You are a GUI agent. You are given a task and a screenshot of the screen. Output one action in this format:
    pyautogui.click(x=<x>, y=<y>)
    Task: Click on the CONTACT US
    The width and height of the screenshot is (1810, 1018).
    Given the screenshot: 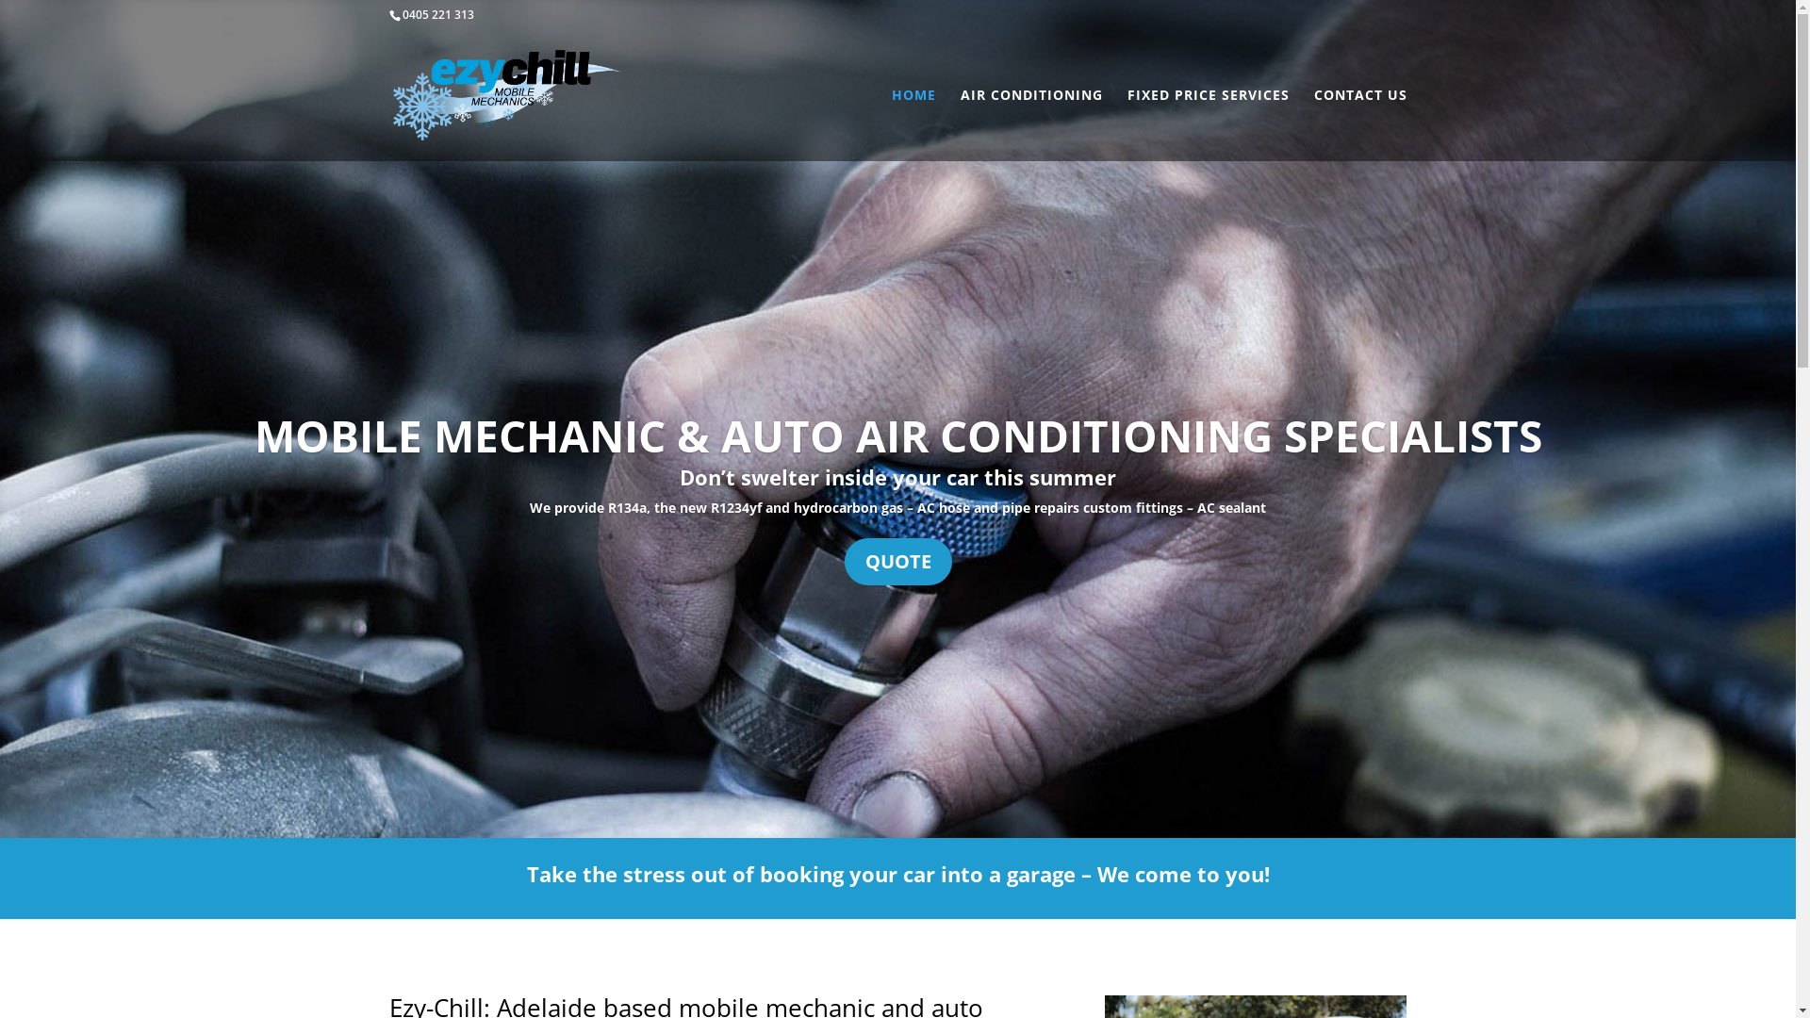 What is the action you would take?
    pyautogui.click(x=1361, y=124)
    